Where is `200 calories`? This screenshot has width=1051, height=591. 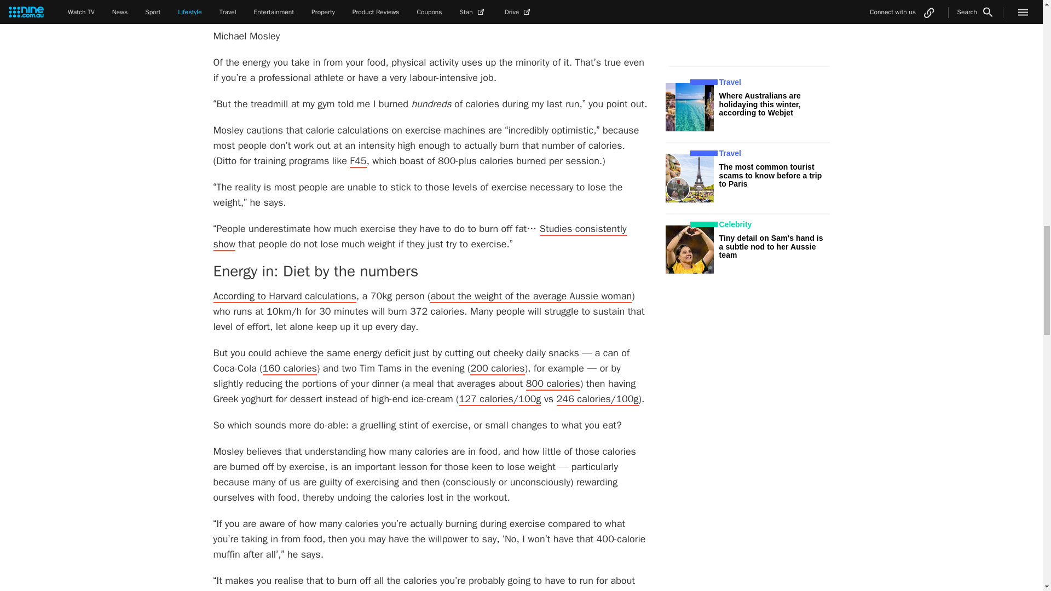
200 calories is located at coordinates (497, 369).